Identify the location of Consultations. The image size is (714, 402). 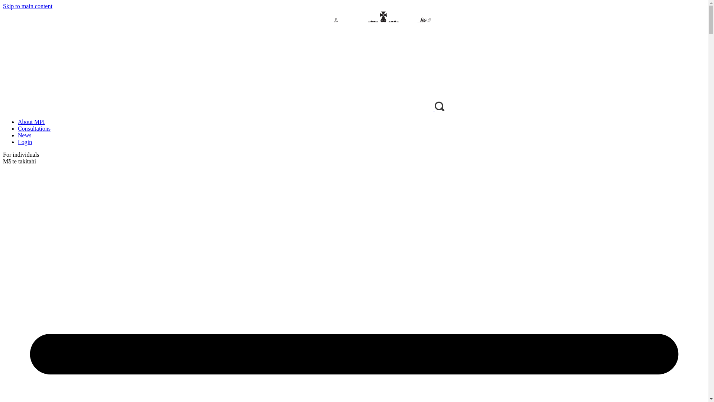
(34, 128).